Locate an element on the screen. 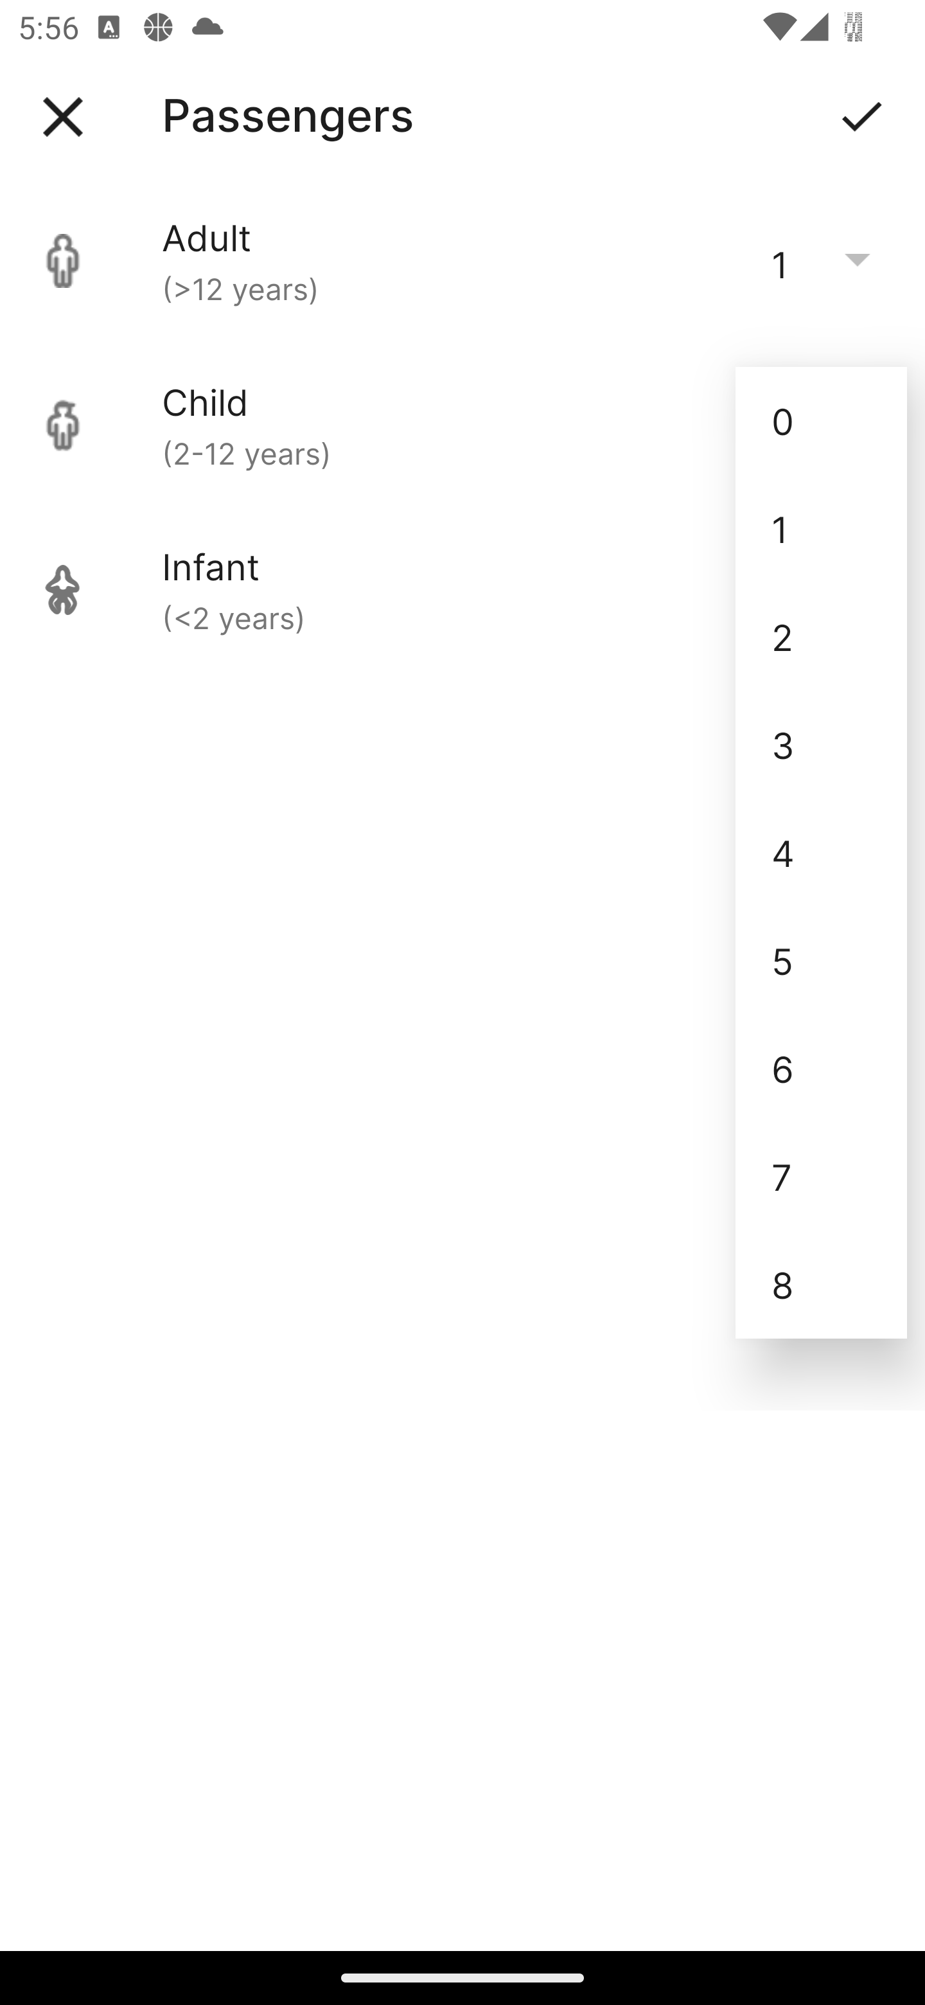 This screenshot has height=2005, width=925. 4 is located at coordinates (821, 852).